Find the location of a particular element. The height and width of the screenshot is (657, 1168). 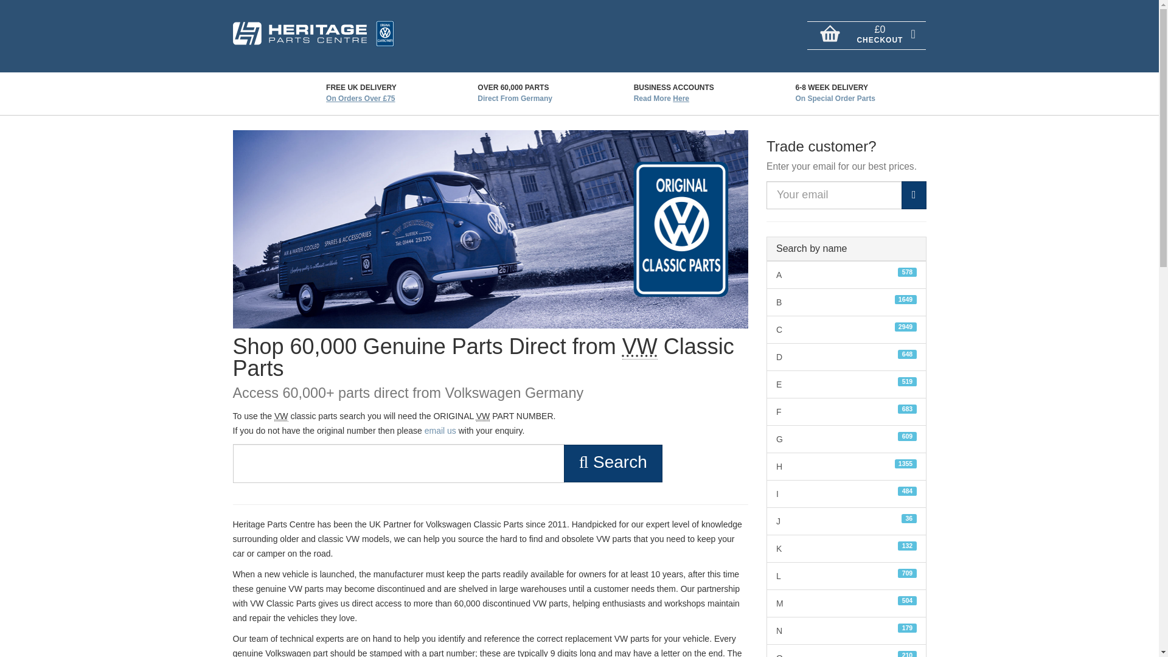

checkEmail is located at coordinates (914, 195).